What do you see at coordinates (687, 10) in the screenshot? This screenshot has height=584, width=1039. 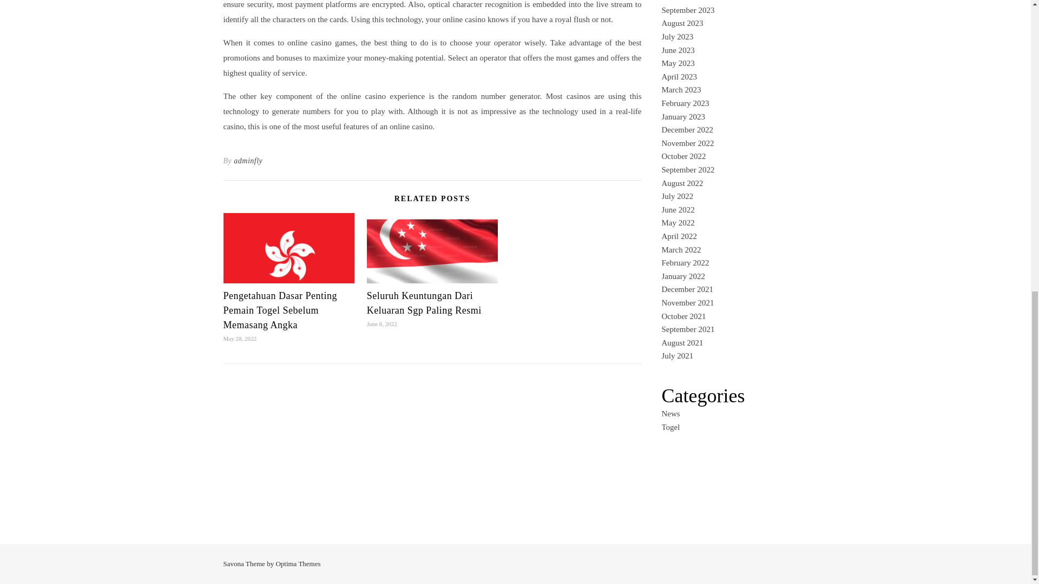 I see `September 2023` at bounding box center [687, 10].